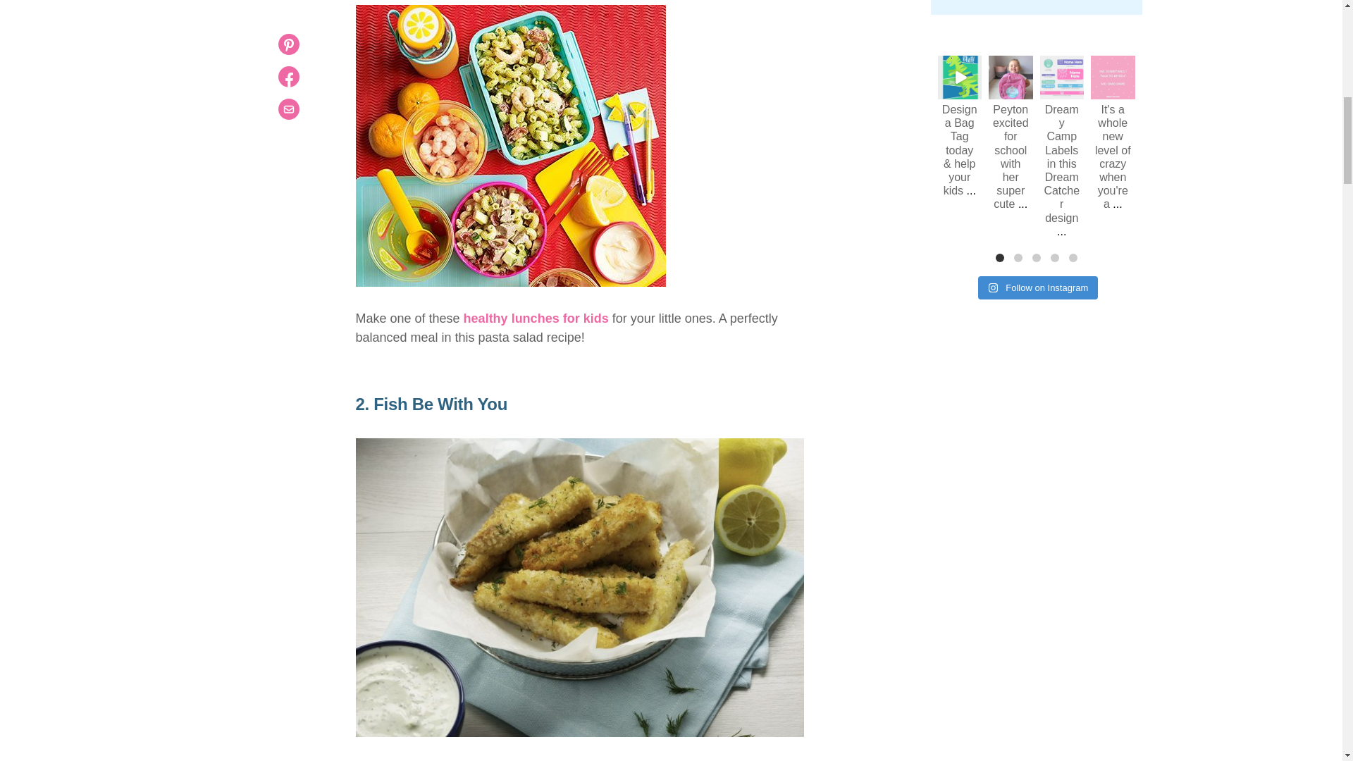 The width and height of the screenshot is (1353, 761). Describe the element at coordinates (536, 318) in the screenshot. I see `healthy lunches for kids` at that location.